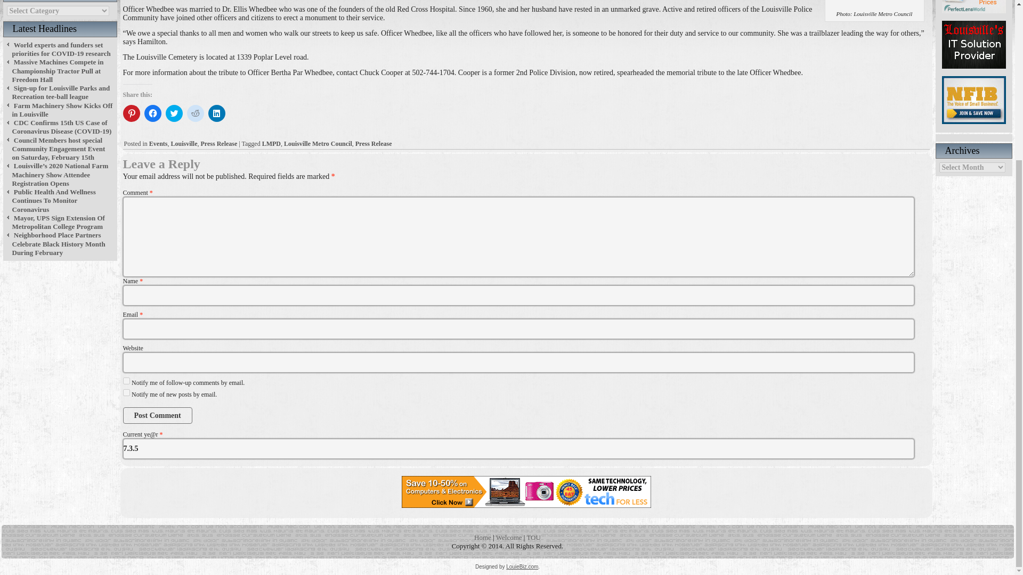 The width and height of the screenshot is (1023, 575). What do you see at coordinates (158, 144) in the screenshot?
I see `Events` at bounding box center [158, 144].